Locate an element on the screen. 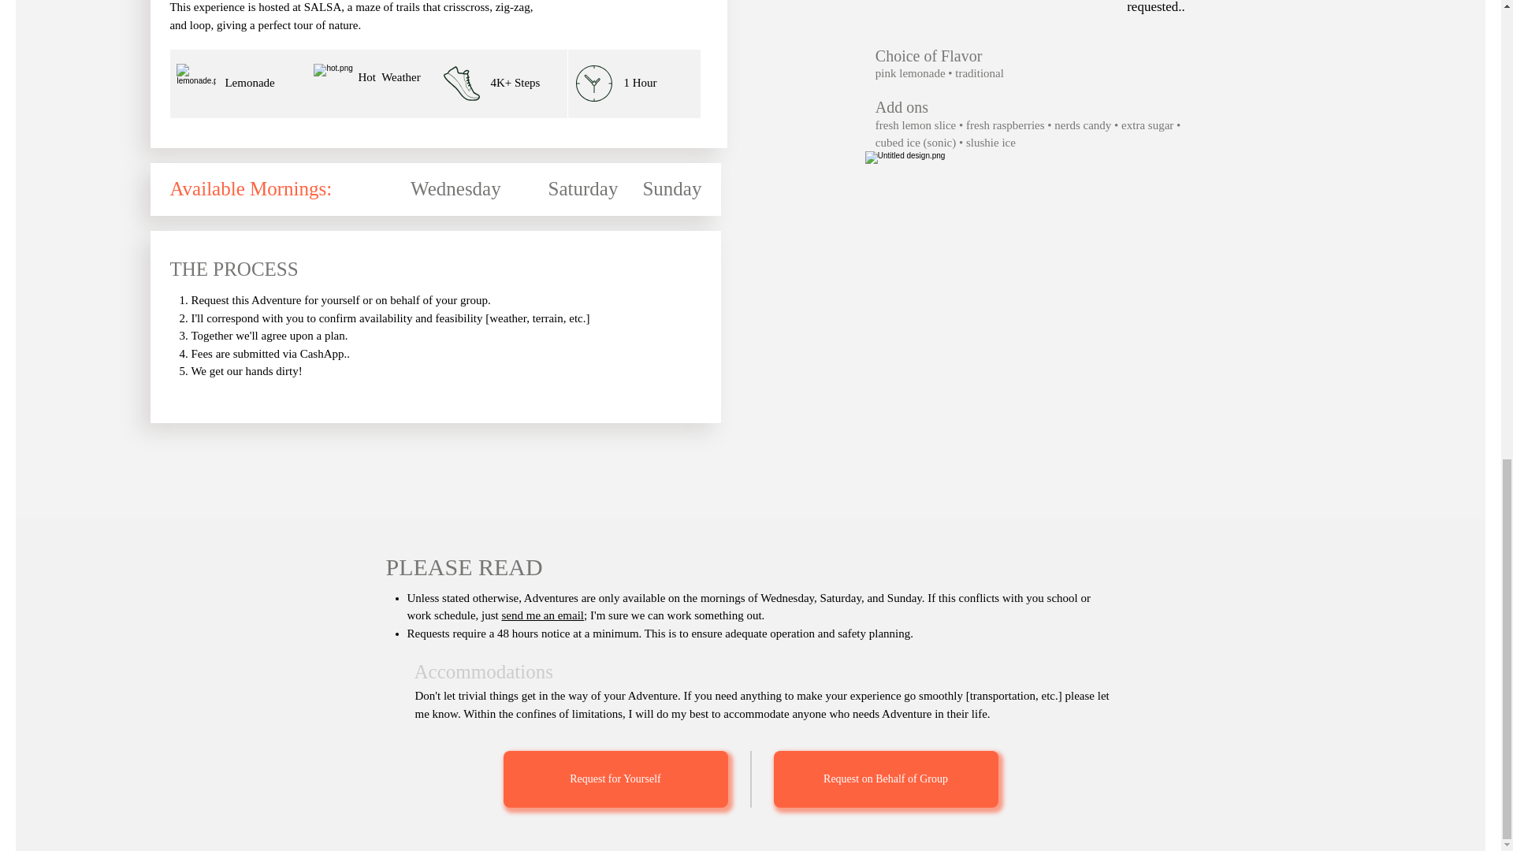  snowflake.png is located at coordinates (333, 84).